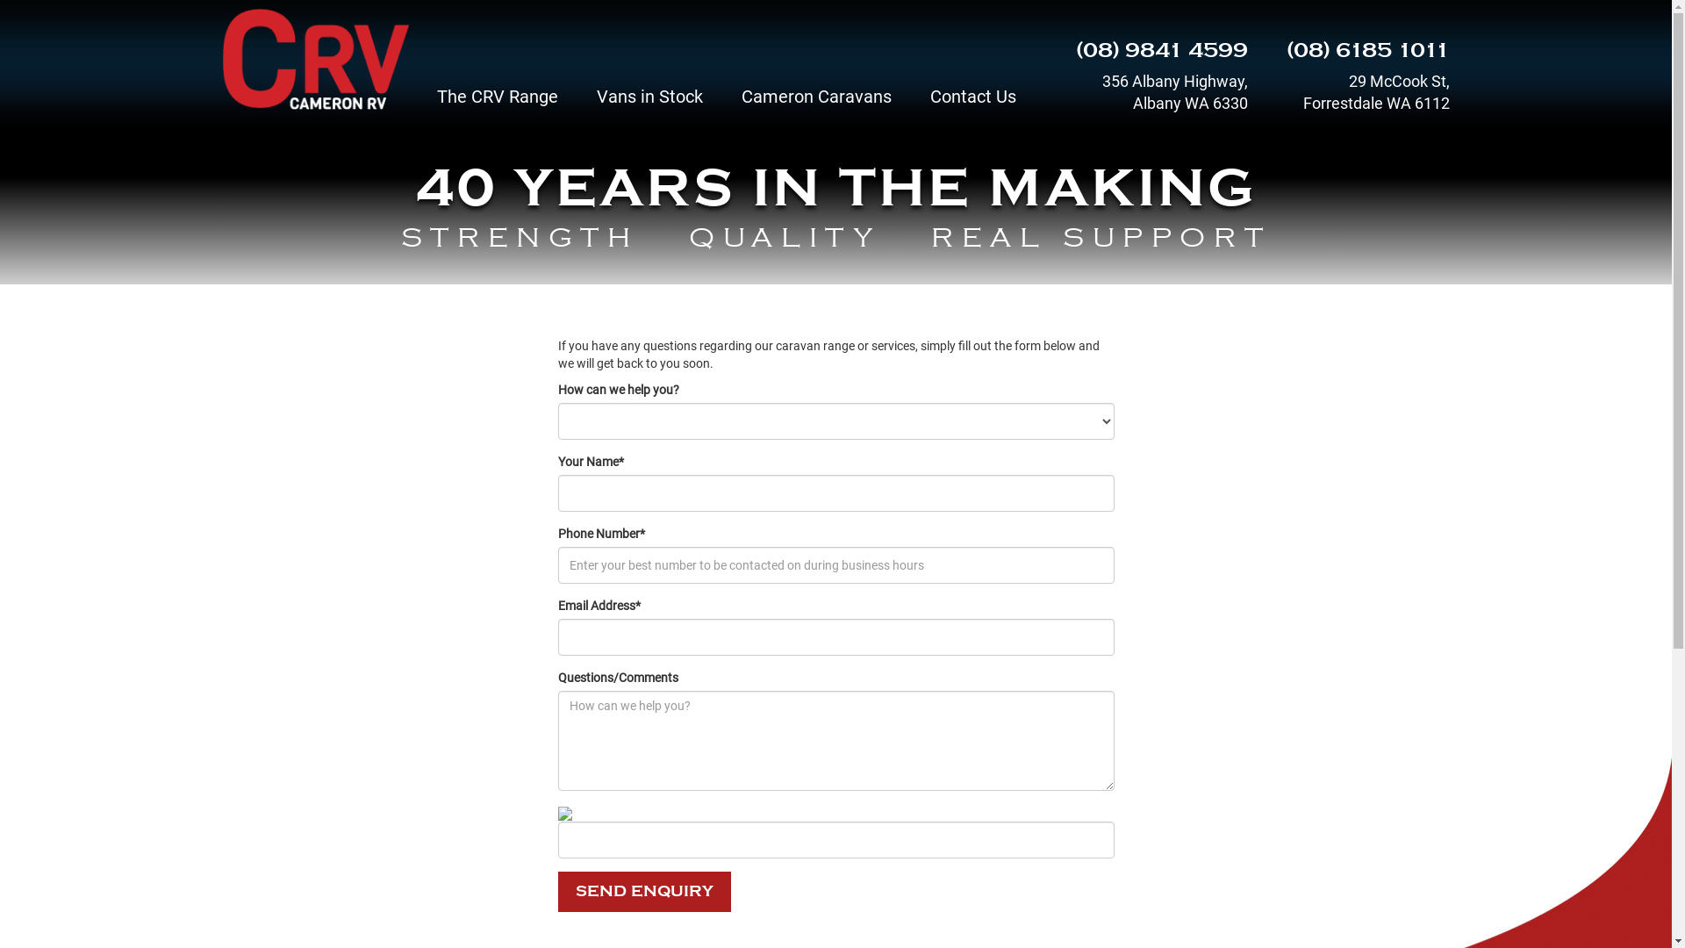  Describe the element at coordinates (1362, 92) in the screenshot. I see `29 McCook St, Forrestdale WA 6112` at that location.